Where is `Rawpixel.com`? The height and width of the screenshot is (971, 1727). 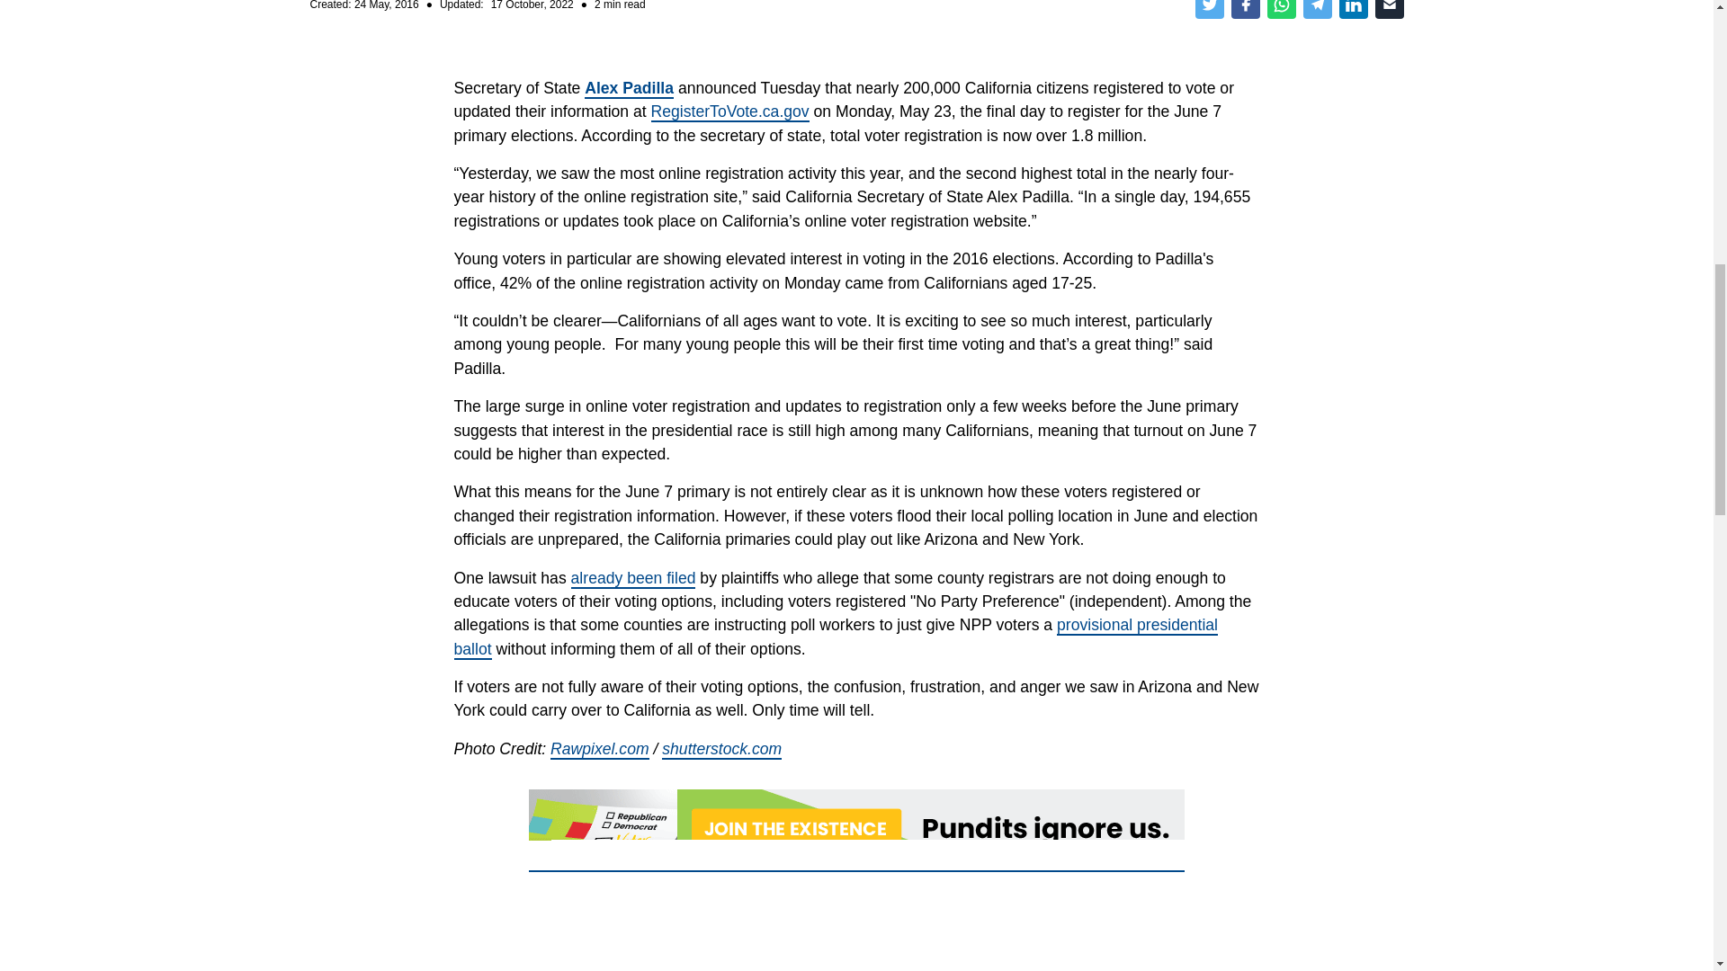
Rawpixel.com is located at coordinates (599, 749).